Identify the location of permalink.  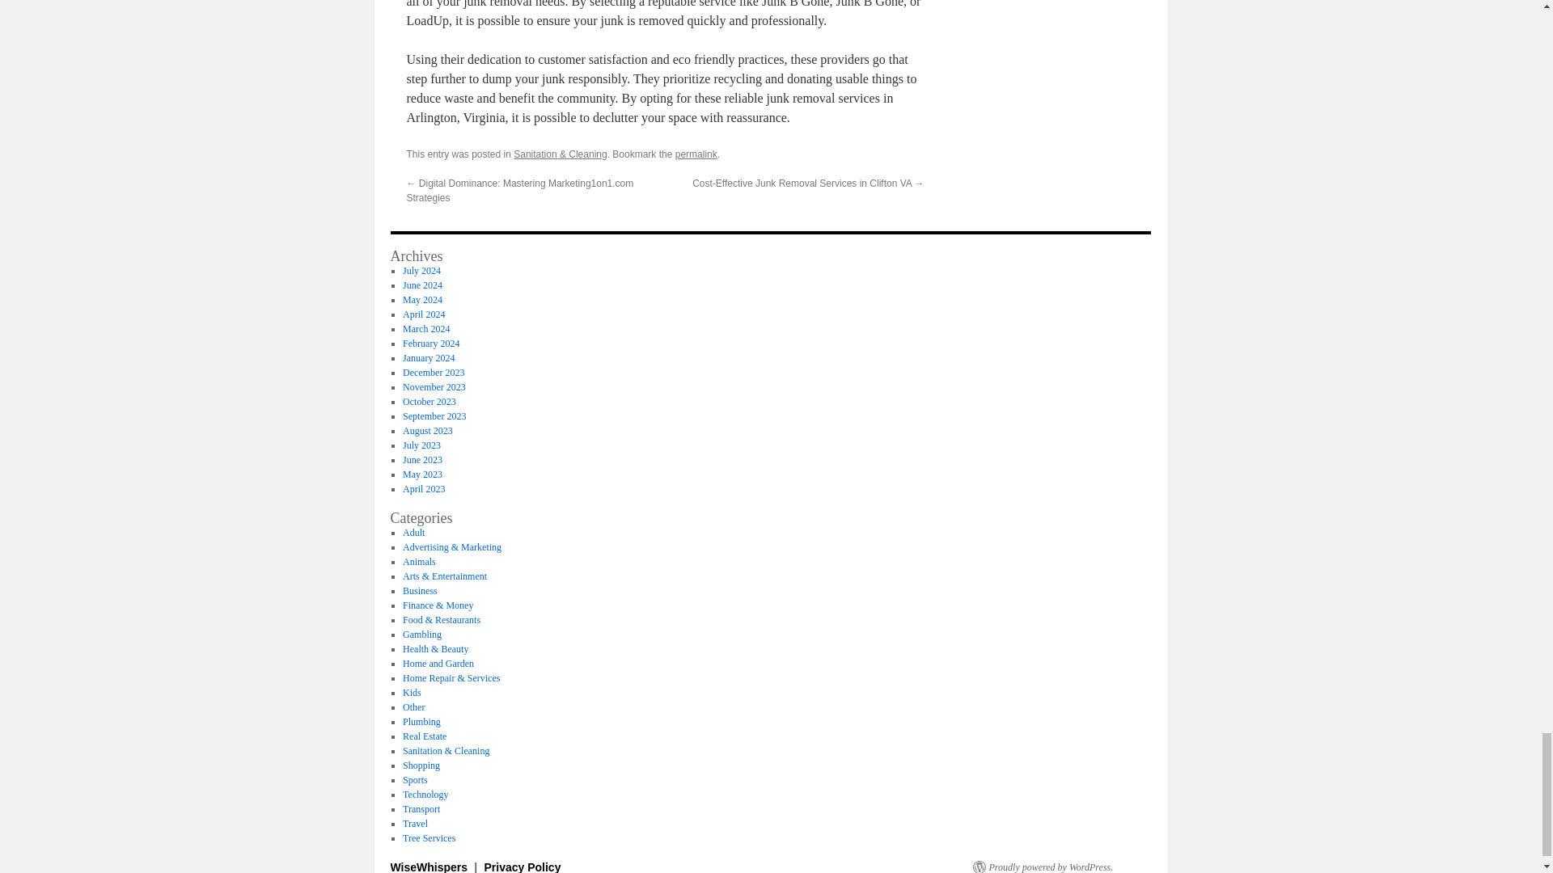
(696, 140).